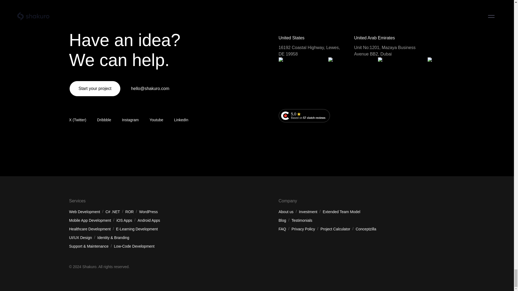 The height and width of the screenshot is (291, 518). I want to click on Instagram, so click(130, 120).